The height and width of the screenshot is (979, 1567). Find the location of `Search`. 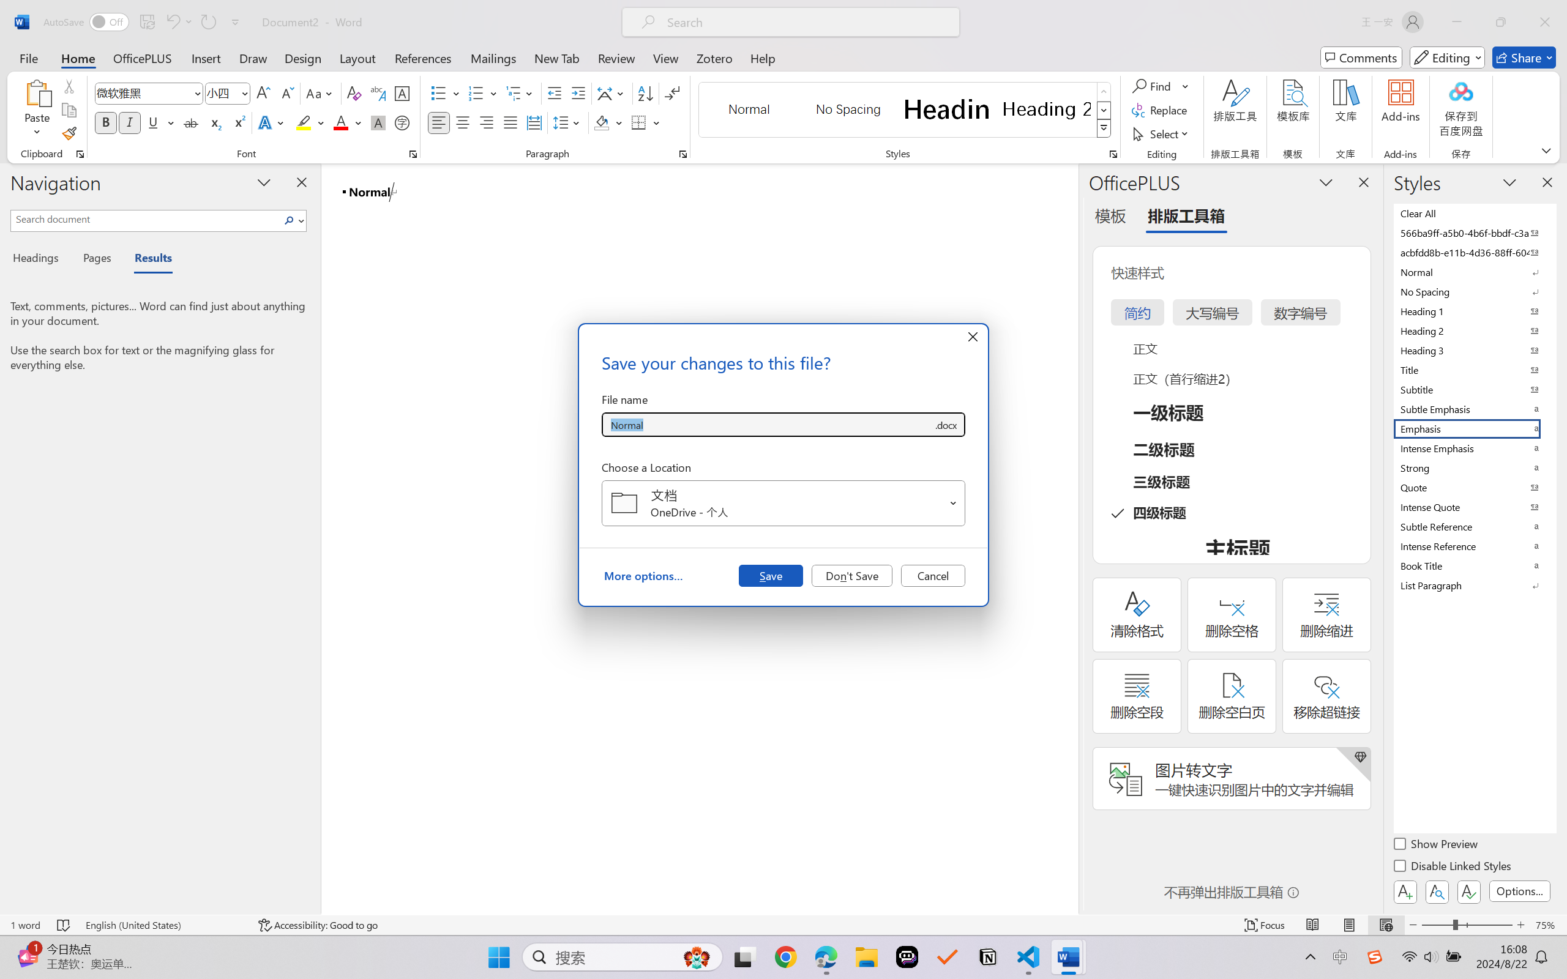

Search is located at coordinates (293, 220).